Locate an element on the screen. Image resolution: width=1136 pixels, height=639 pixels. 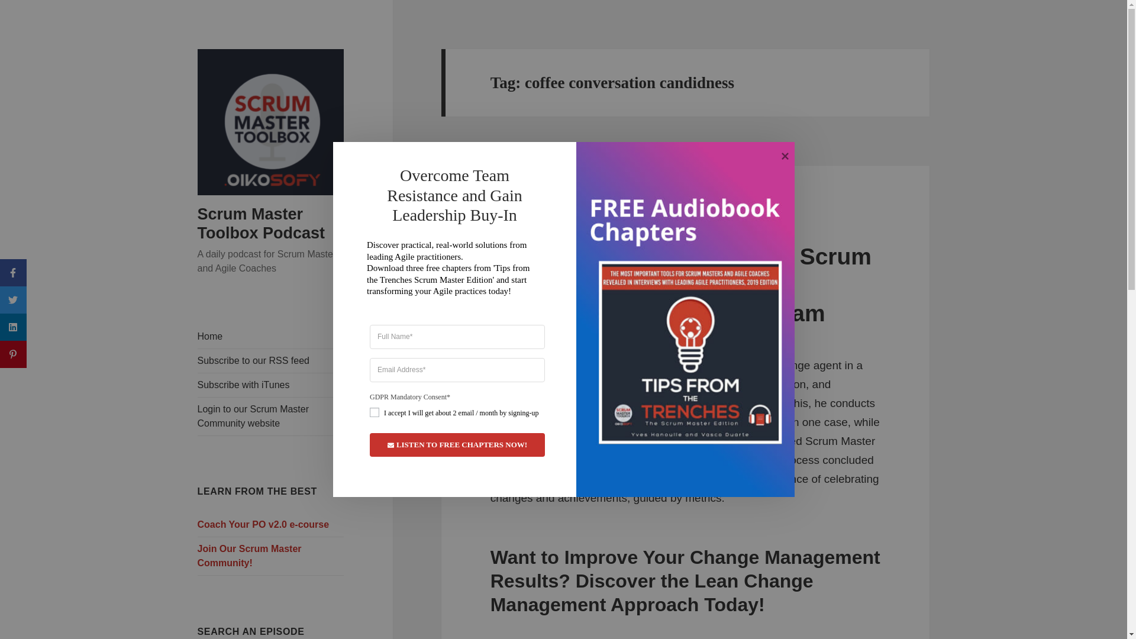
Join Our Scrum Master Community! is located at coordinates (271, 556).